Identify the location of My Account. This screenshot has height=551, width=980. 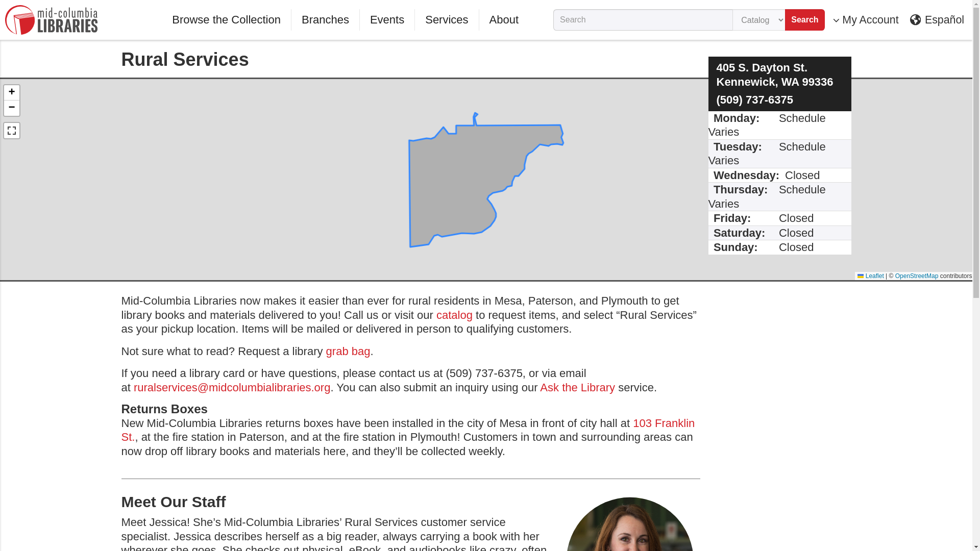
(866, 20).